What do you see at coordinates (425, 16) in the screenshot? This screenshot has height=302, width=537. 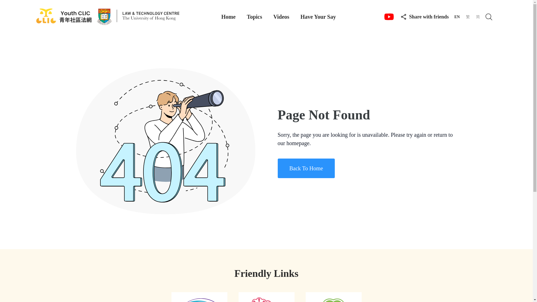 I see `Share with friends` at bounding box center [425, 16].